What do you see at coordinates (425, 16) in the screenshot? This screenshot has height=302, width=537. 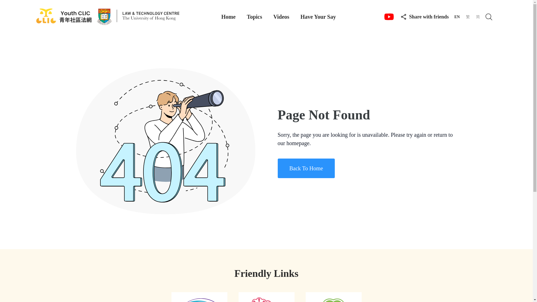 I see `Share with friends` at bounding box center [425, 16].